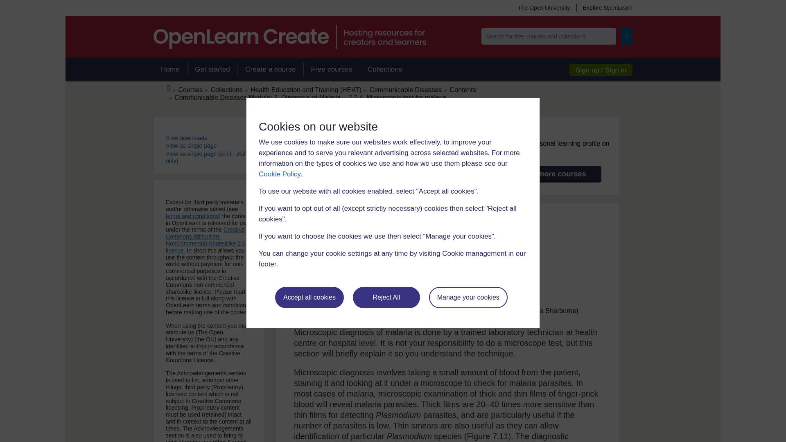 The image size is (786, 442). What do you see at coordinates (332, 70) in the screenshot?
I see `Free courses` at bounding box center [332, 70].